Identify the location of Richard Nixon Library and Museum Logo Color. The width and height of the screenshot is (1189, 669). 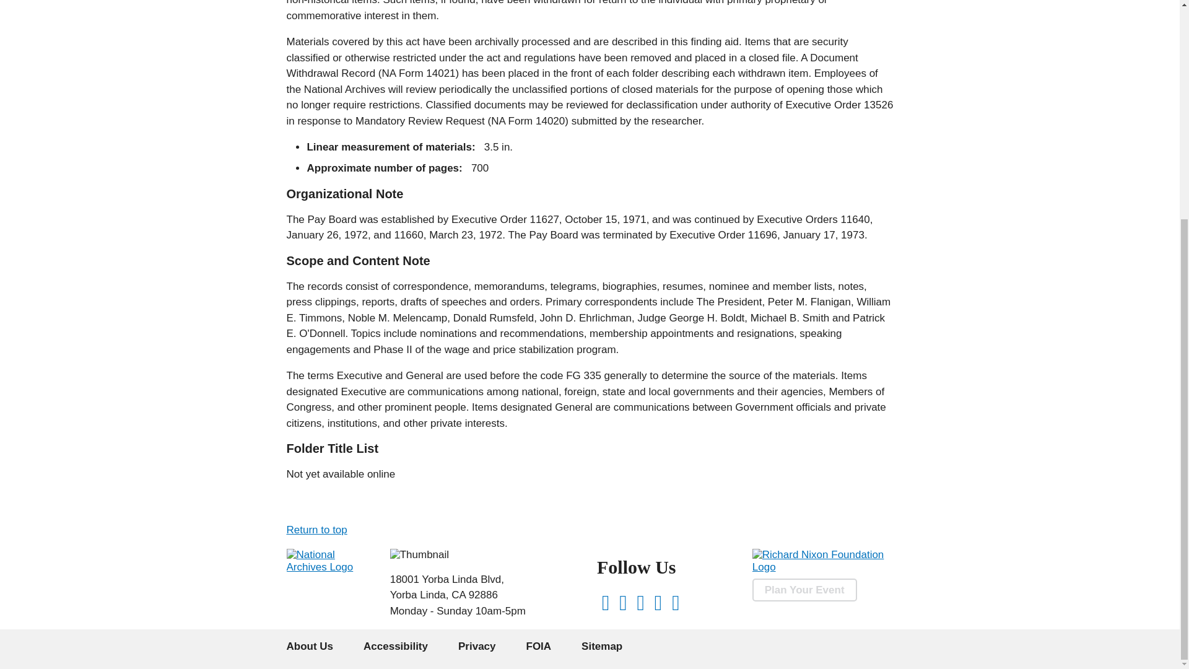
(419, 555).